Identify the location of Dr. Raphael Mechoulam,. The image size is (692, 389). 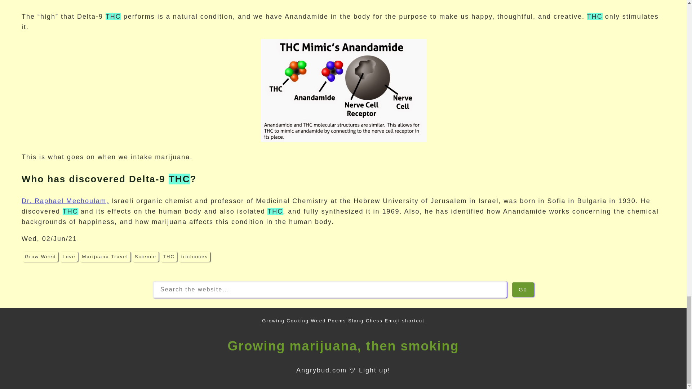
(65, 201).